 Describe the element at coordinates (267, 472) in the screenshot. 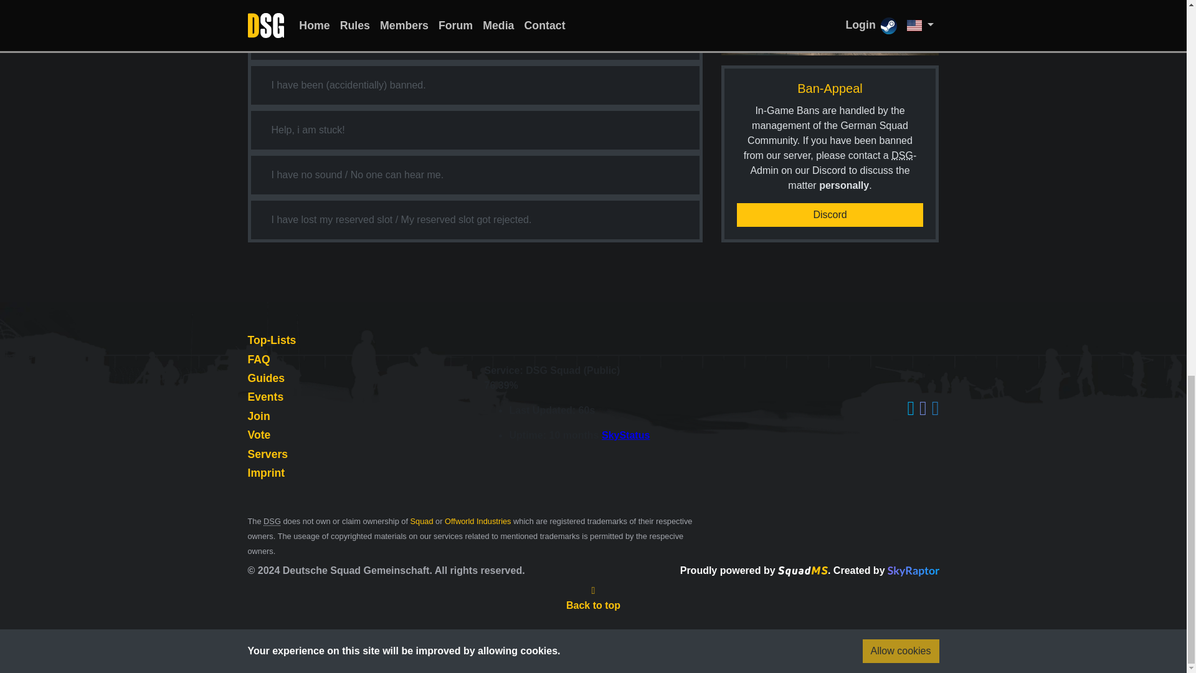

I see `Imprint` at that location.